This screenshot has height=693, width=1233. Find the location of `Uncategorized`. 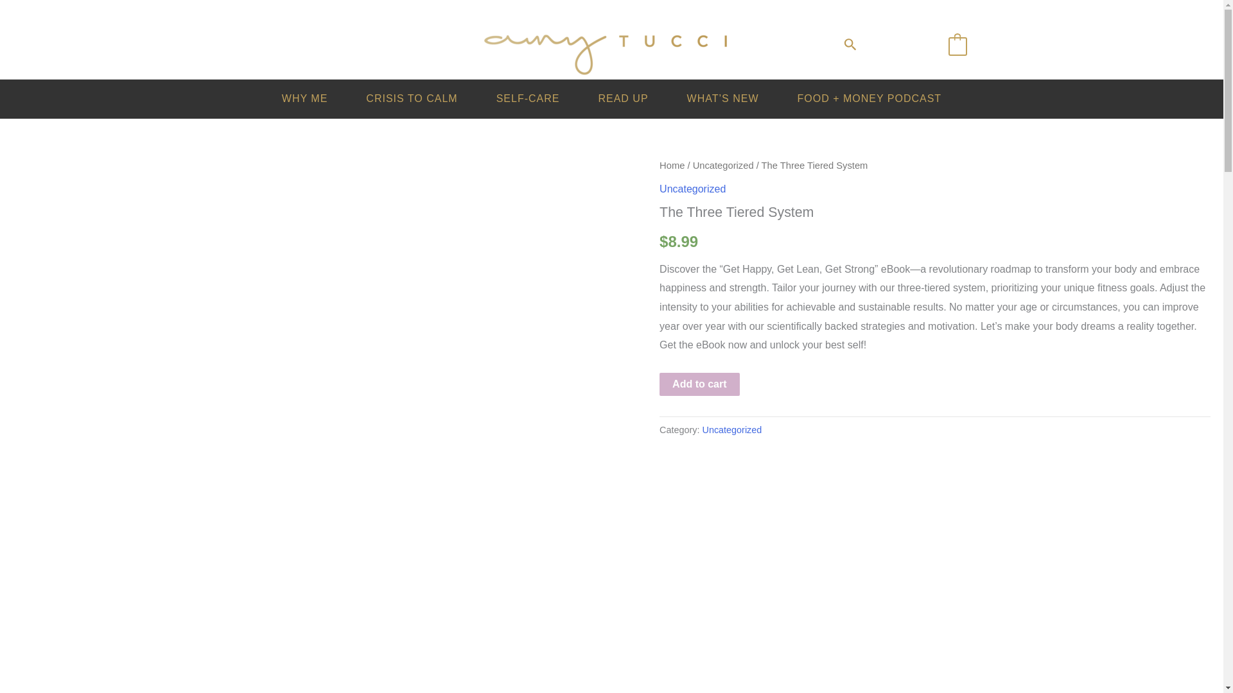

Uncategorized is located at coordinates (692, 189).